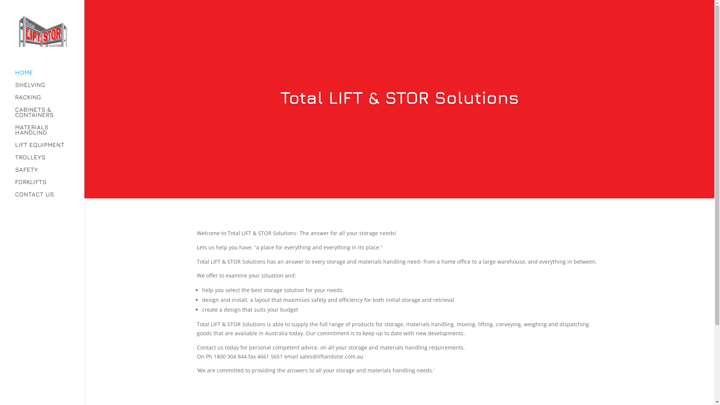 This screenshot has width=720, height=405. What do you see at coordinates (49, 88) in the screenshot?
I see `SHELVING` at bounding box center [49, 88].